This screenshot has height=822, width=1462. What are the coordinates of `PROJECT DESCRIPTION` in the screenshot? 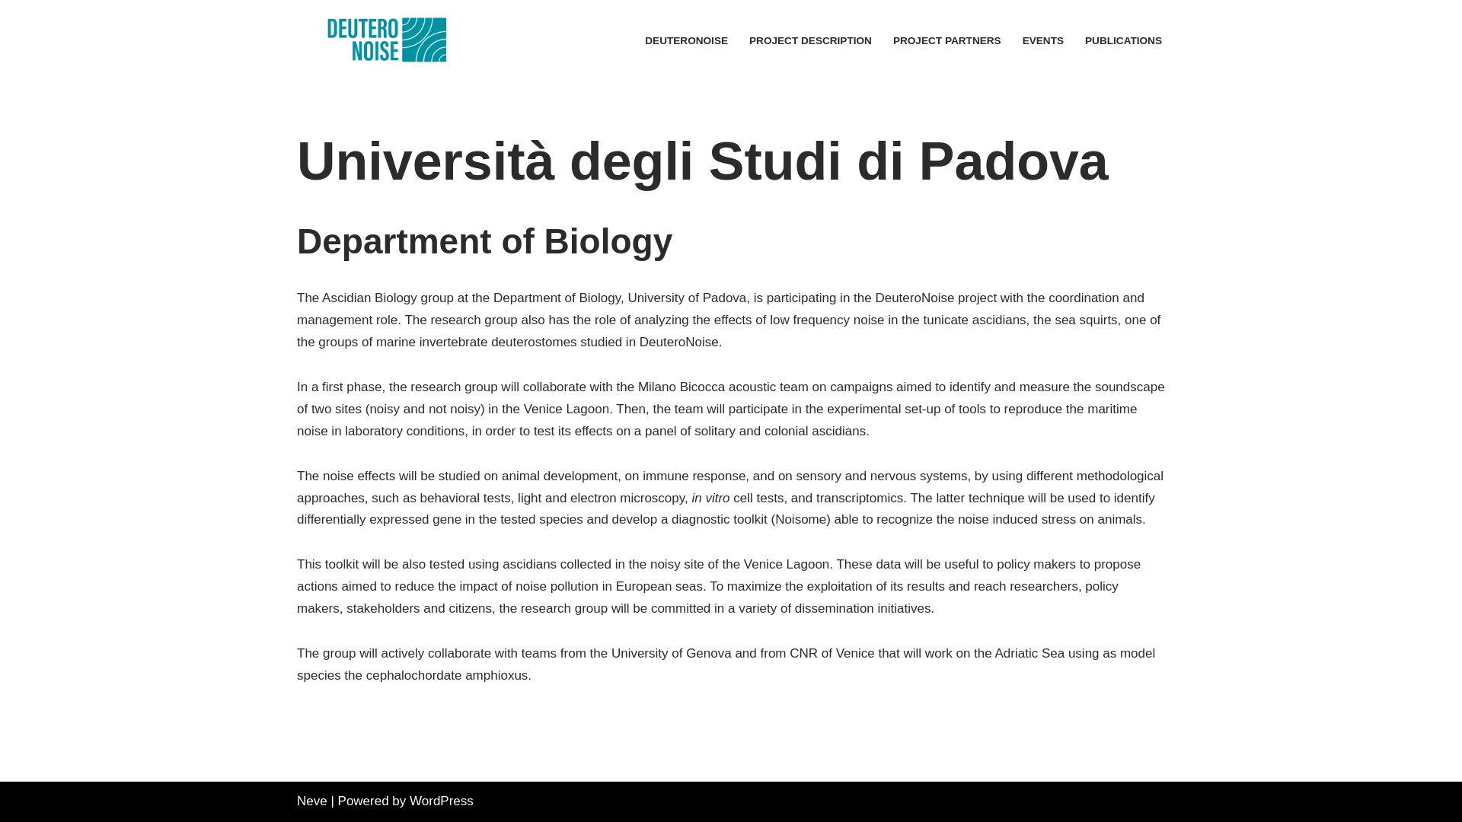 It's located at (810, 40).